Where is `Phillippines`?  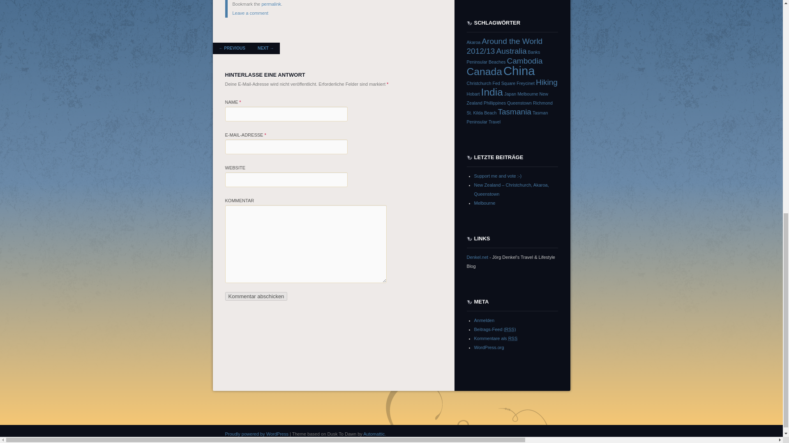 Phillippines is located at coordinates (494, 103).